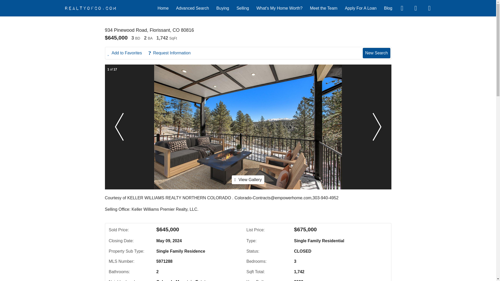 The height and width of the screenshot is (281, 500). Describe the element at coordinates (192, 8) in the screenshot. I see `Advanced Search` at that location.